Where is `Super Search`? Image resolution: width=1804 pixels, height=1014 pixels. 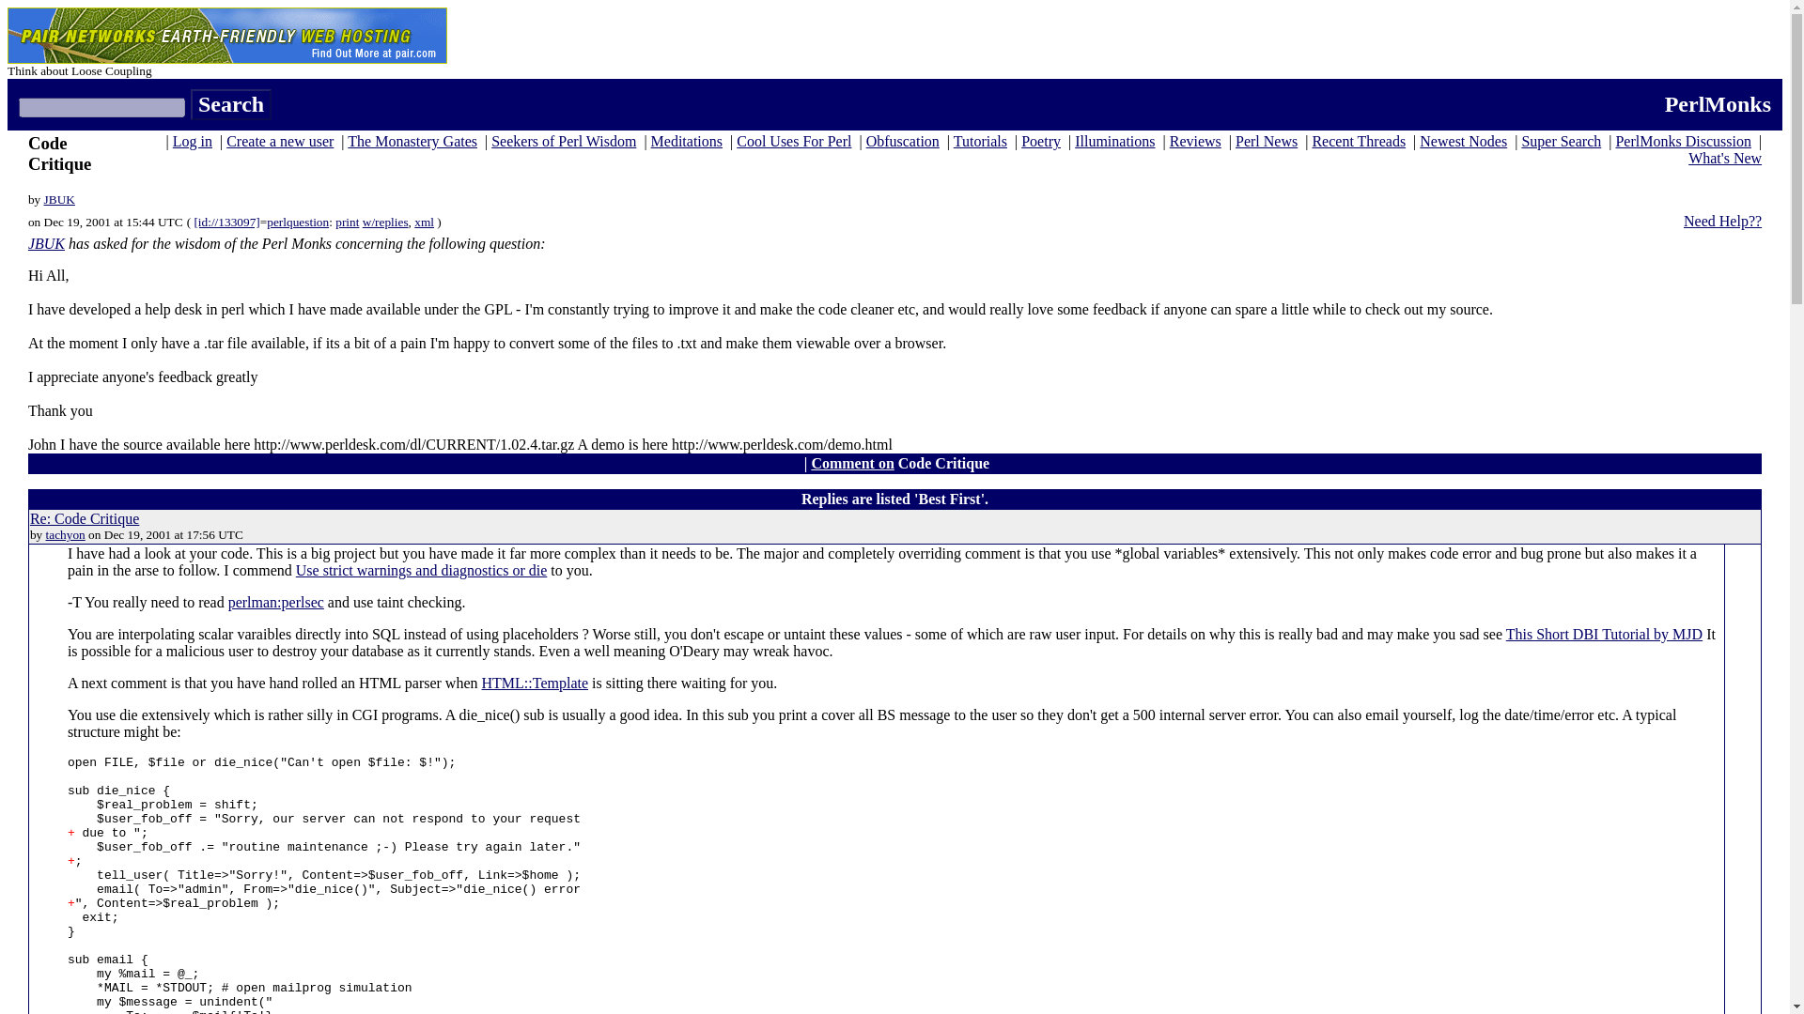 Super Search is located at coordinates (1561, 141).